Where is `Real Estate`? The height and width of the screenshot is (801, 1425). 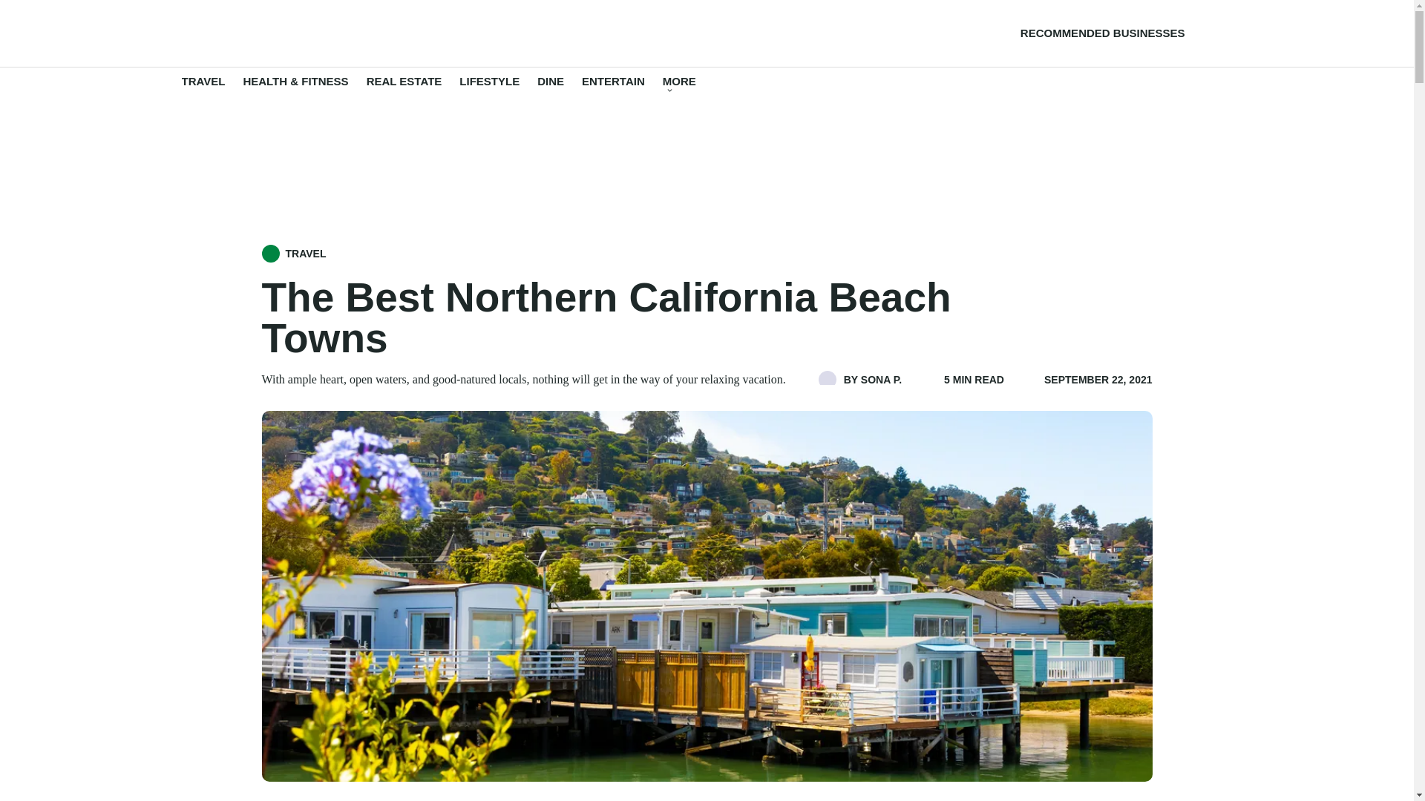
Real Estate is located at coordinates (404, 86).